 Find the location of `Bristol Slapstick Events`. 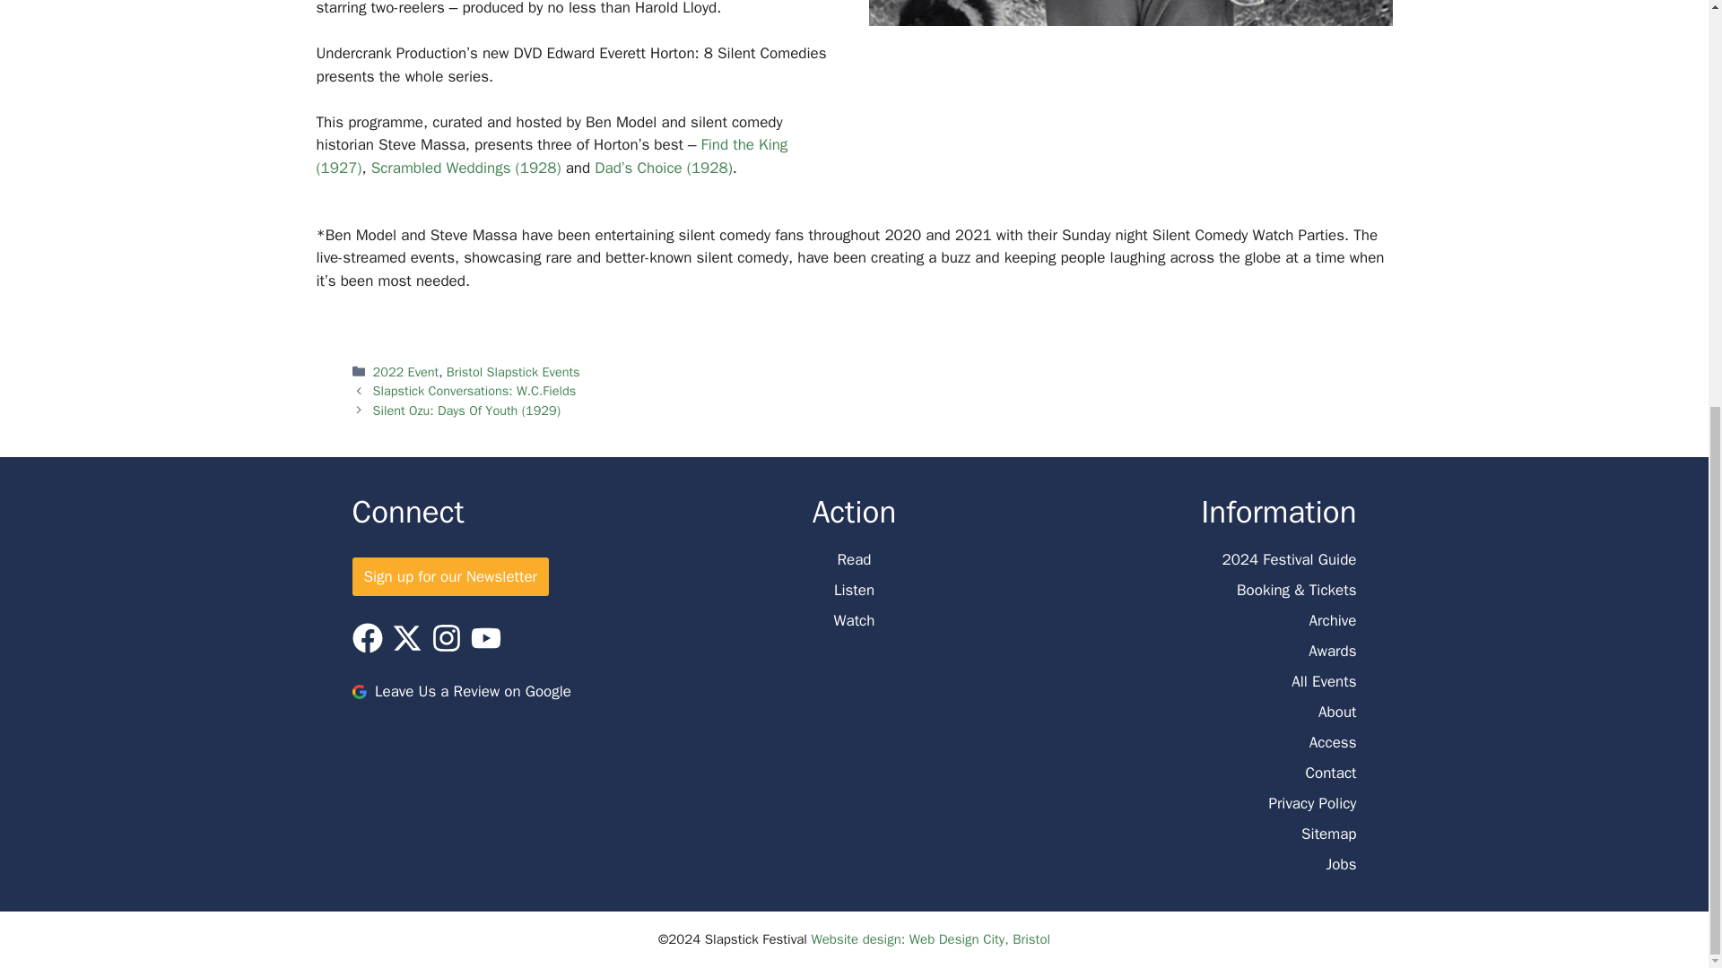

Bristol Slapstick Events is located at coordinates (513, 372).